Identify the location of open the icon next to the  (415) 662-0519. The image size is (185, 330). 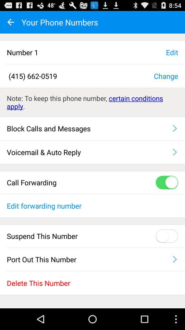
(166, 76).